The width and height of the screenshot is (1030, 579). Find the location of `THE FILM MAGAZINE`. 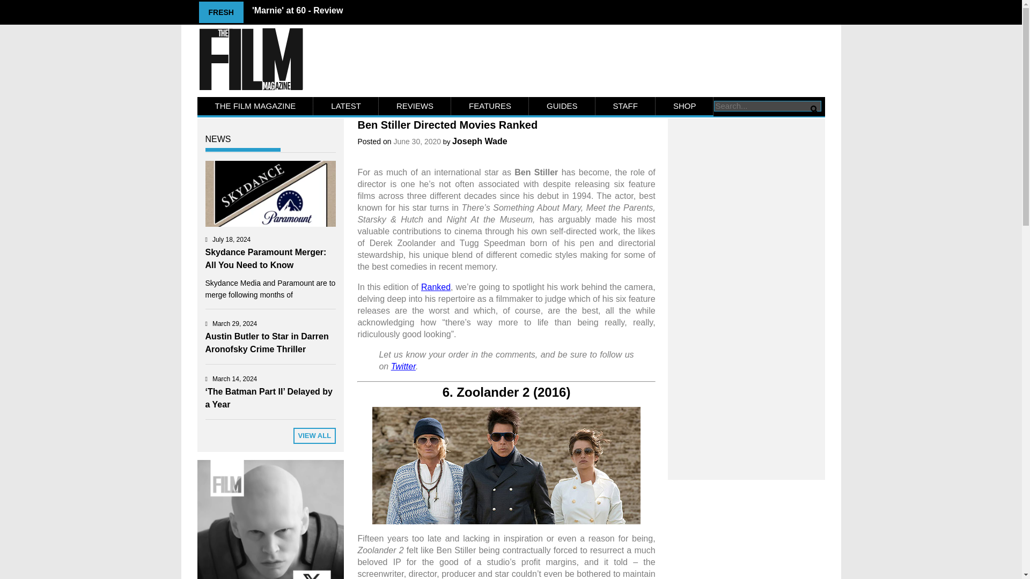

THE FILM MAGAZINE is located at coordinates (255, 106).